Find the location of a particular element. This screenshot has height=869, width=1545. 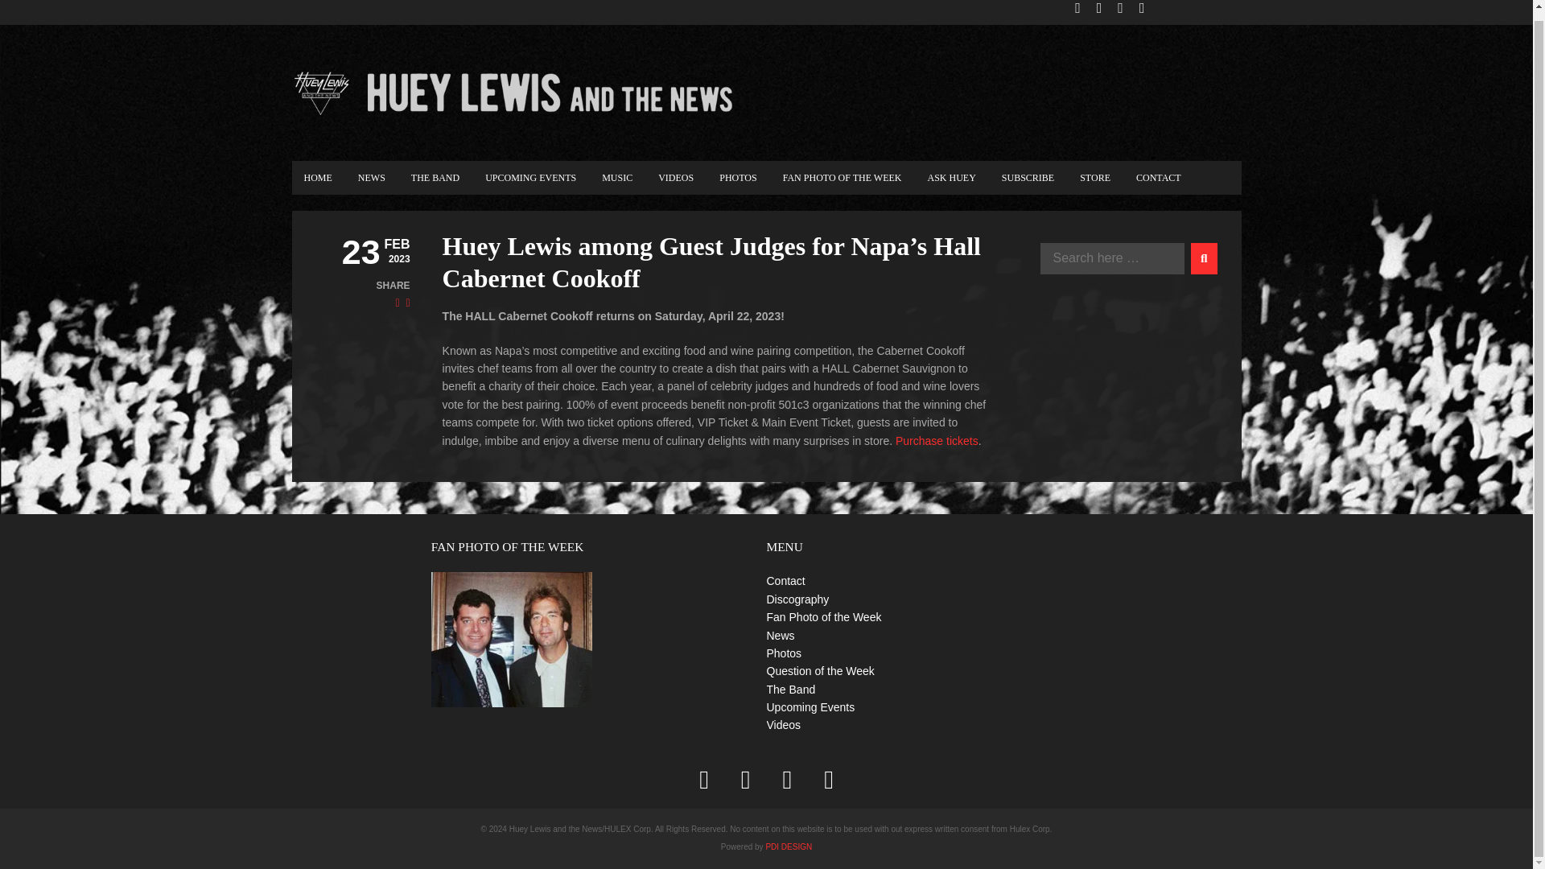

PHOTOS is located at coordinates (737, 177).